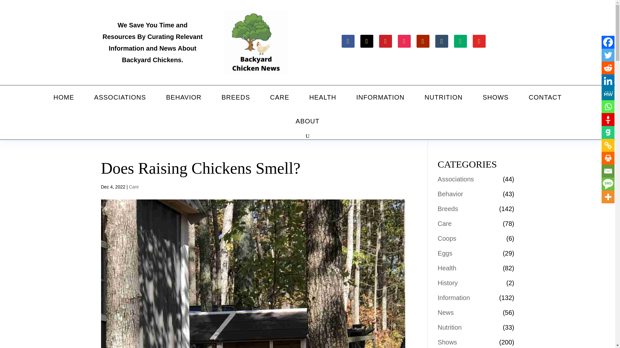 Image resolution: width=620 pixels, height=348 pixels. What do you see at coordinates (236, 97) in the screenshot?
I see `BREEDS` at bounding box center [236, 97].